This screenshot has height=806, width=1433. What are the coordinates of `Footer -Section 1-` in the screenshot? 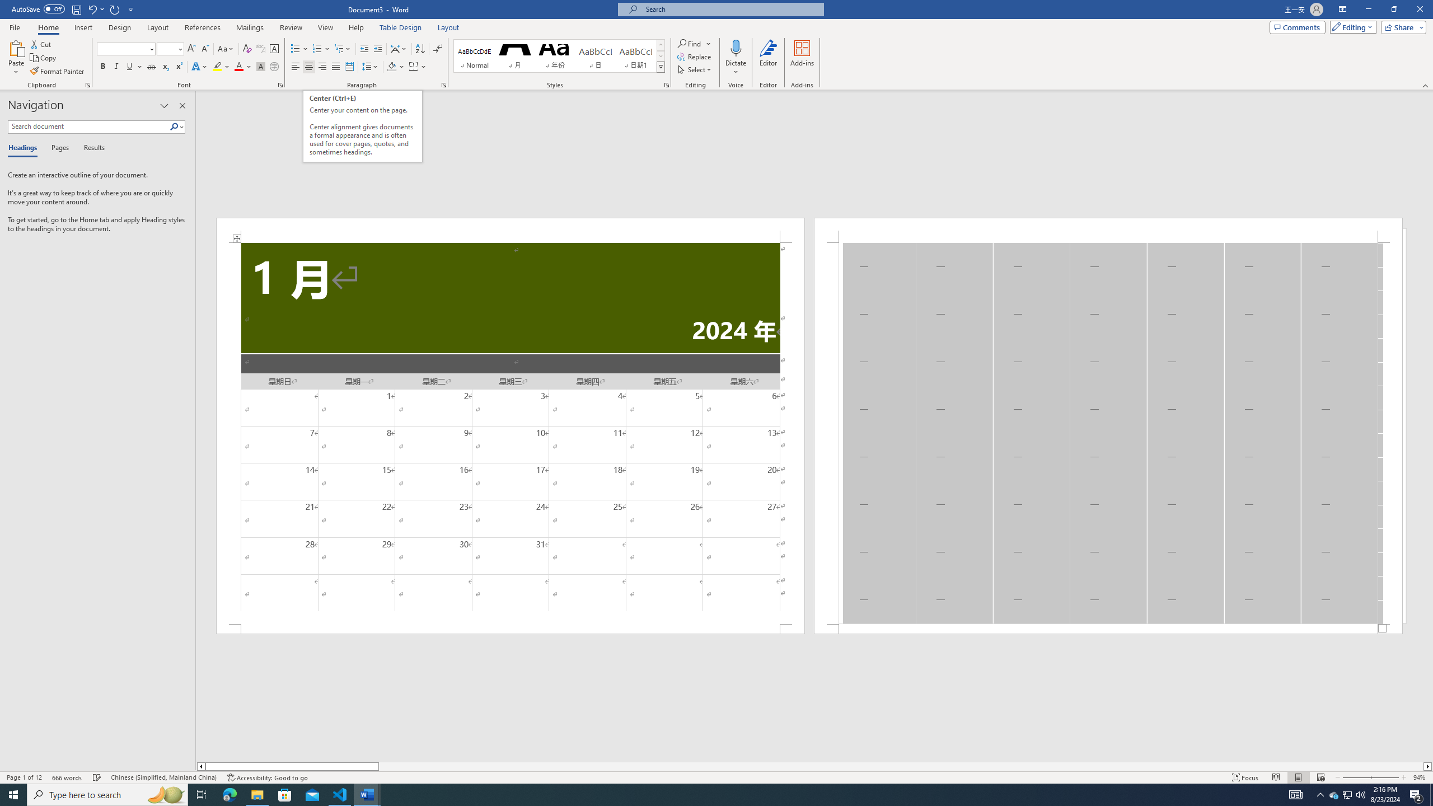 It's located at (1108, 629).